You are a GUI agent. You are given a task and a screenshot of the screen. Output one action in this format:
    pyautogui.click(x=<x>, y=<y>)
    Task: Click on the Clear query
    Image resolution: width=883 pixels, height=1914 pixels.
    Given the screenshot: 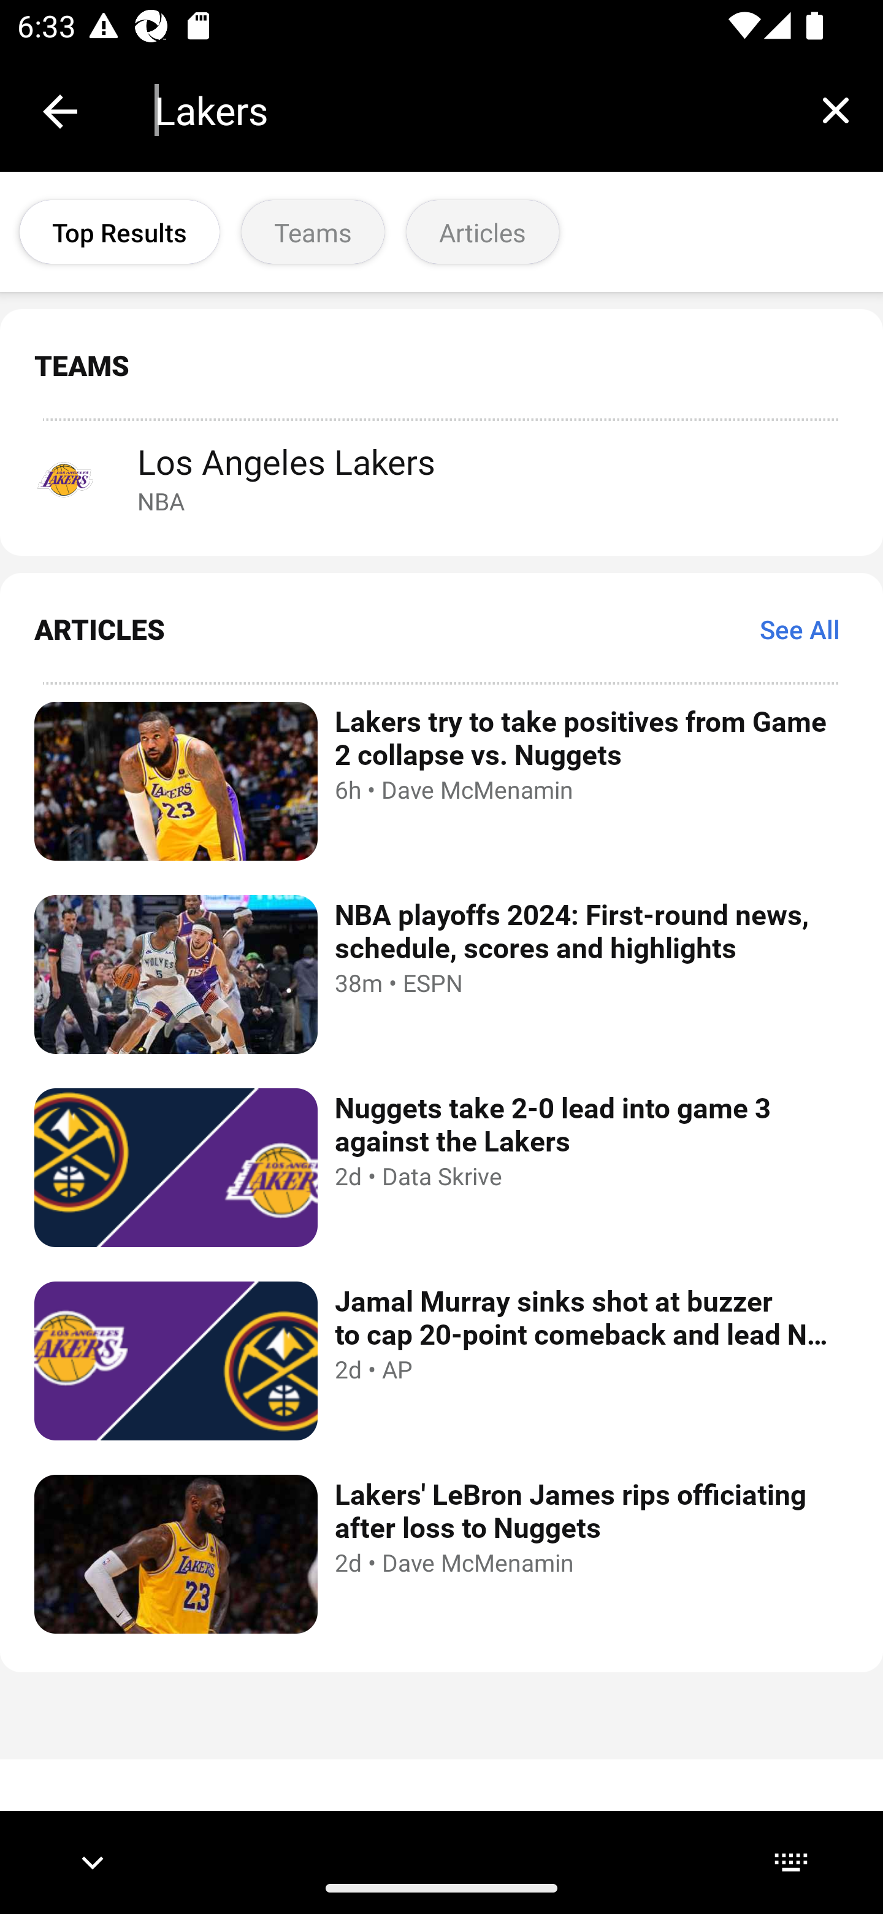 What is the action you would take?
    pyautogui.click(x=835, y=110)
    